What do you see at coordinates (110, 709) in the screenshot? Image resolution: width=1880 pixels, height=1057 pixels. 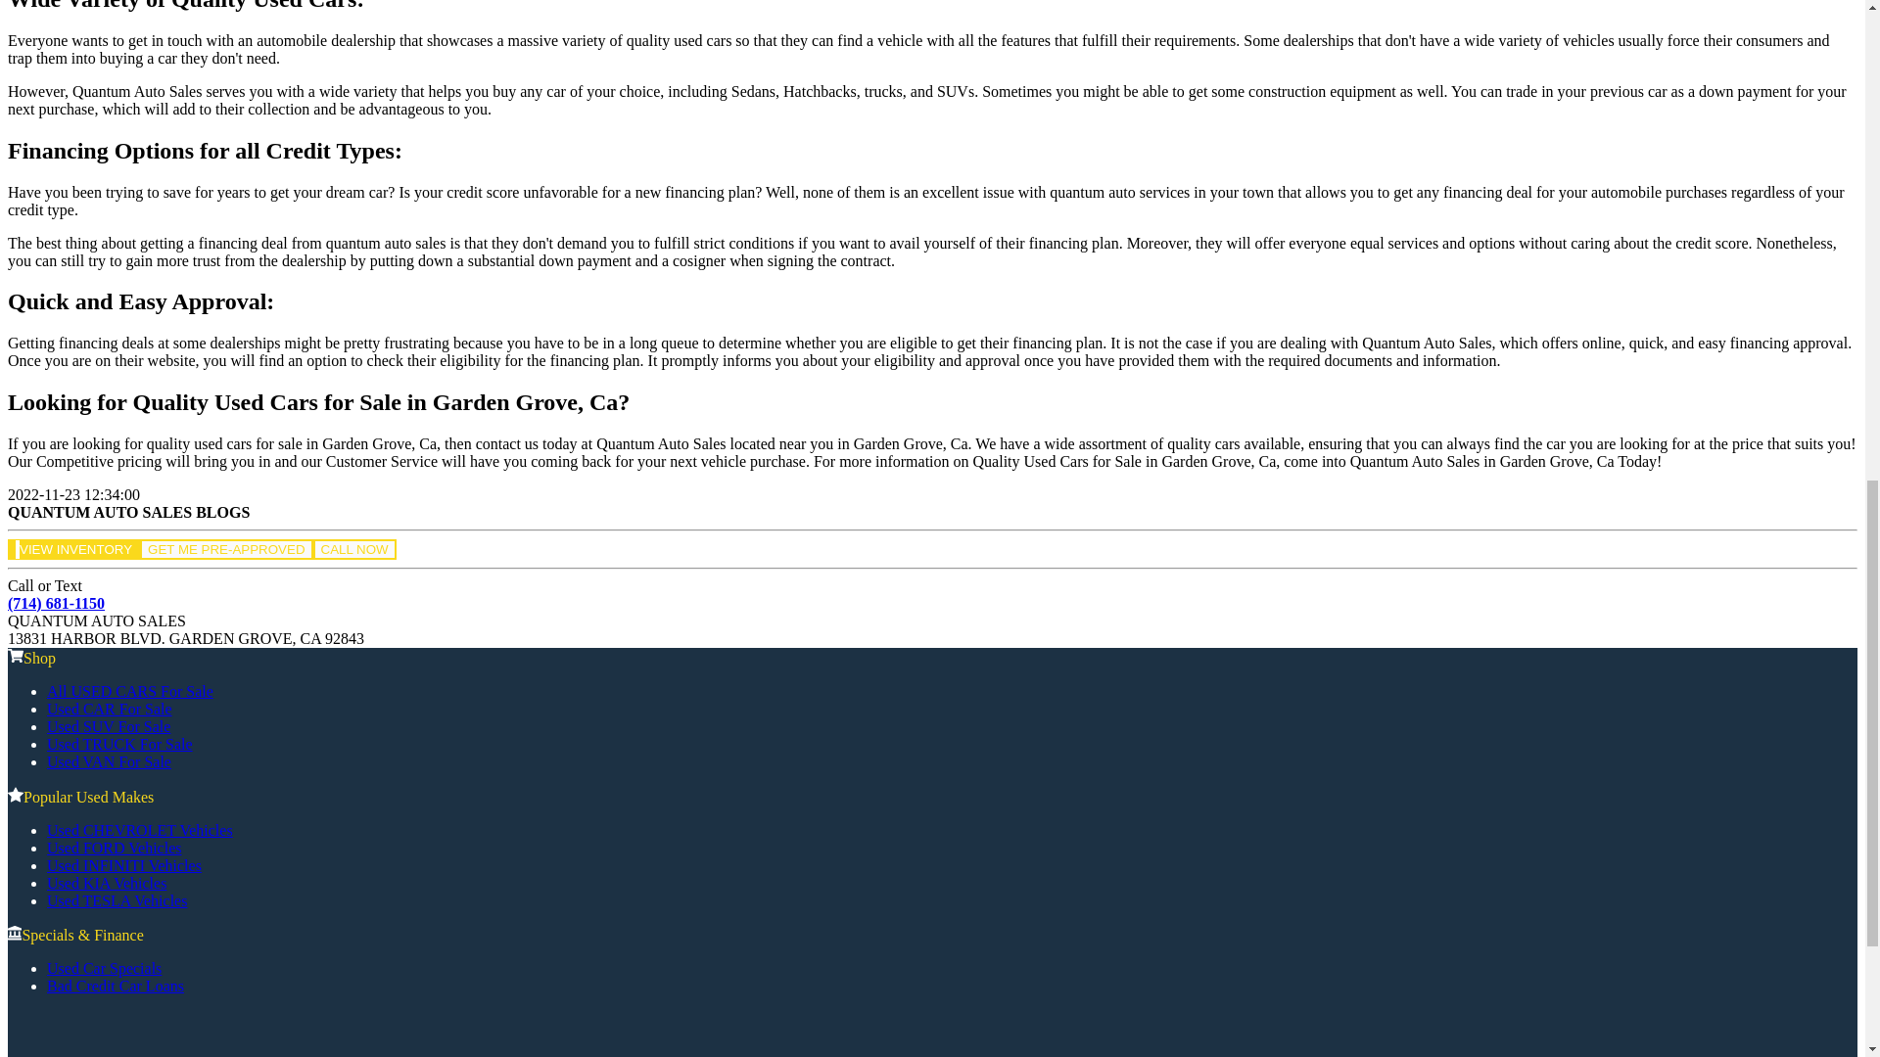 I see `Used CAR For Sale` at bounding box center [110, 709].